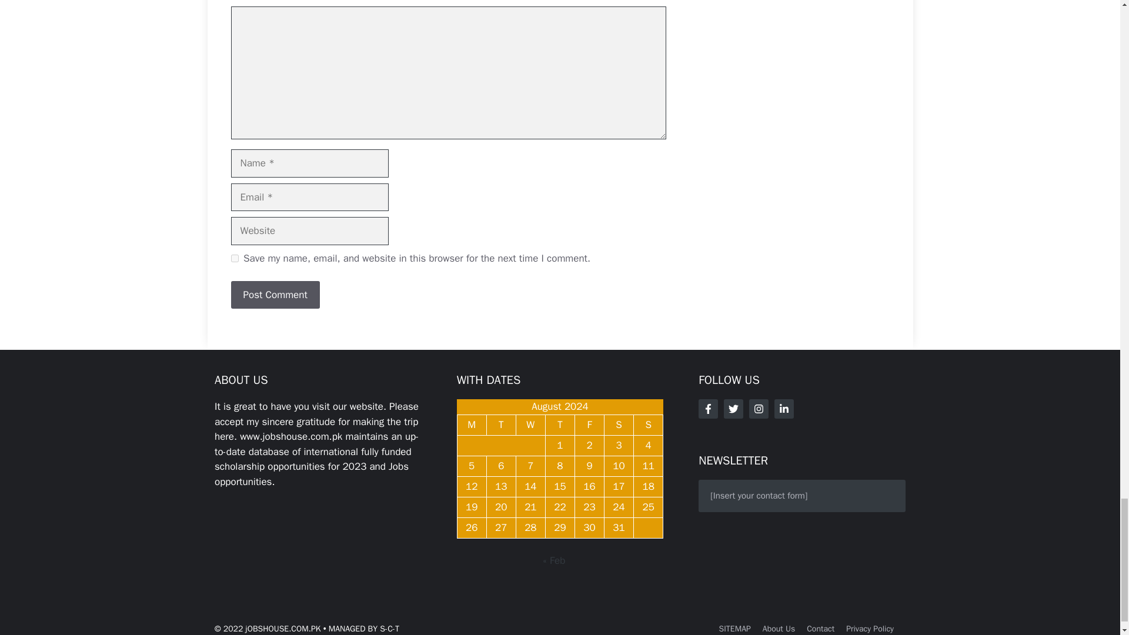 This screenshot has width=1129, height=635. I want to click on Wednesday, so click(530, 425).